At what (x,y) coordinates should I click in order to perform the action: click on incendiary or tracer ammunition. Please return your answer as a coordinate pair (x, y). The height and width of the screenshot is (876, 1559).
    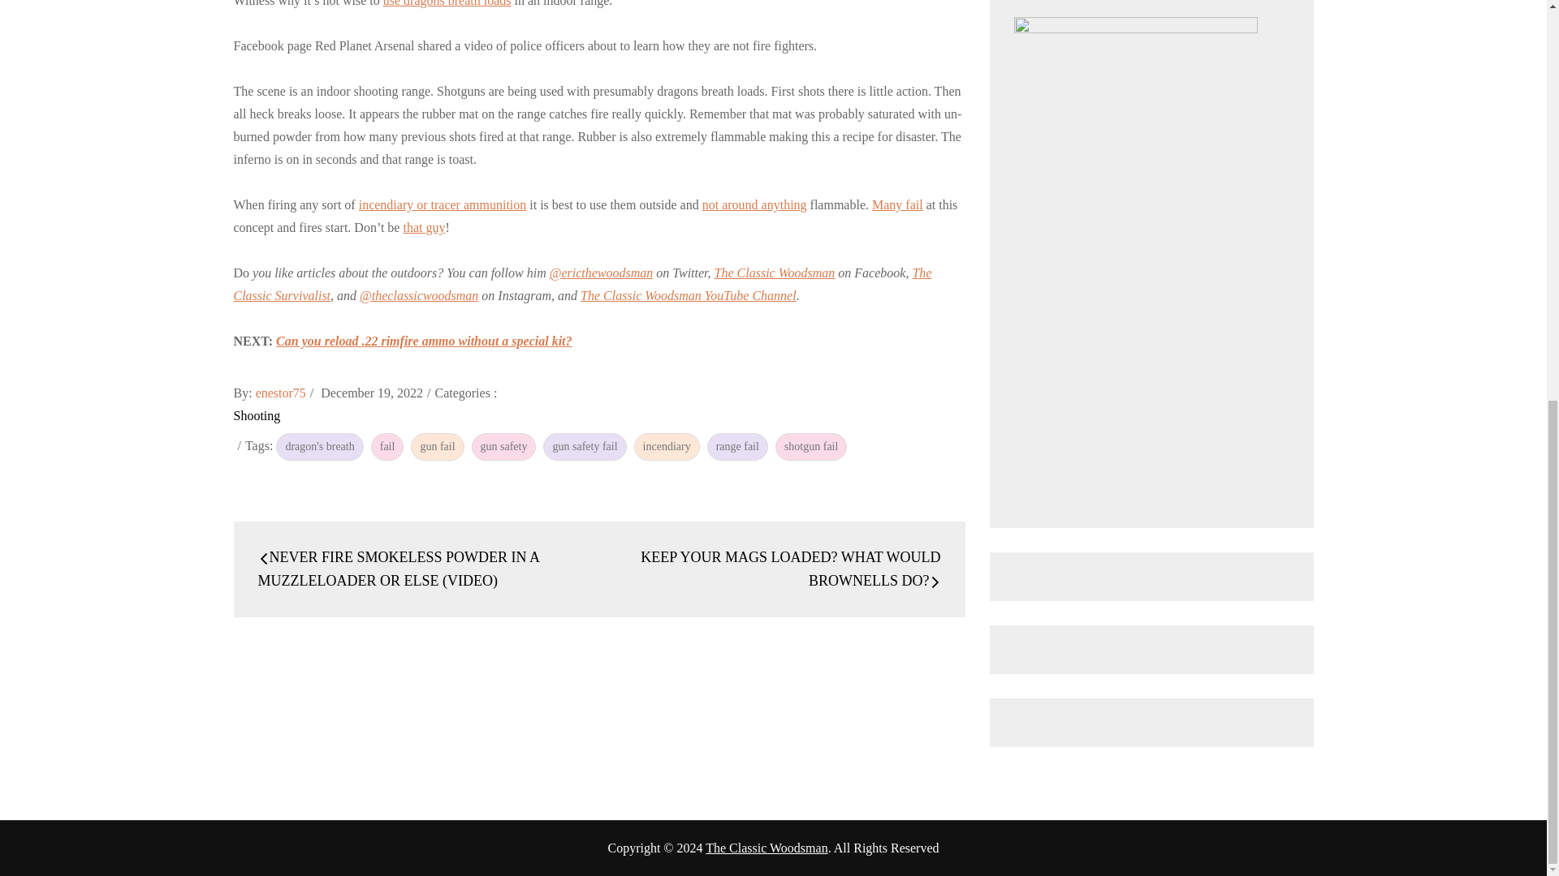
    Looking at the image, I should click on (442, 204).